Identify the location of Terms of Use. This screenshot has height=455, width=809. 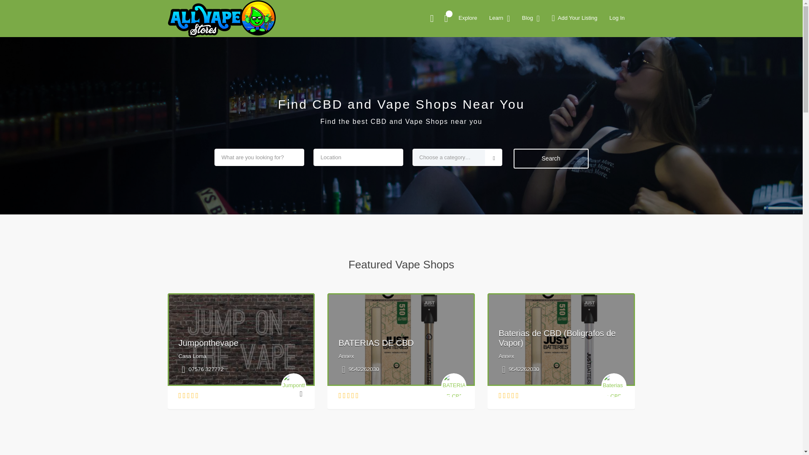
(554, 183).